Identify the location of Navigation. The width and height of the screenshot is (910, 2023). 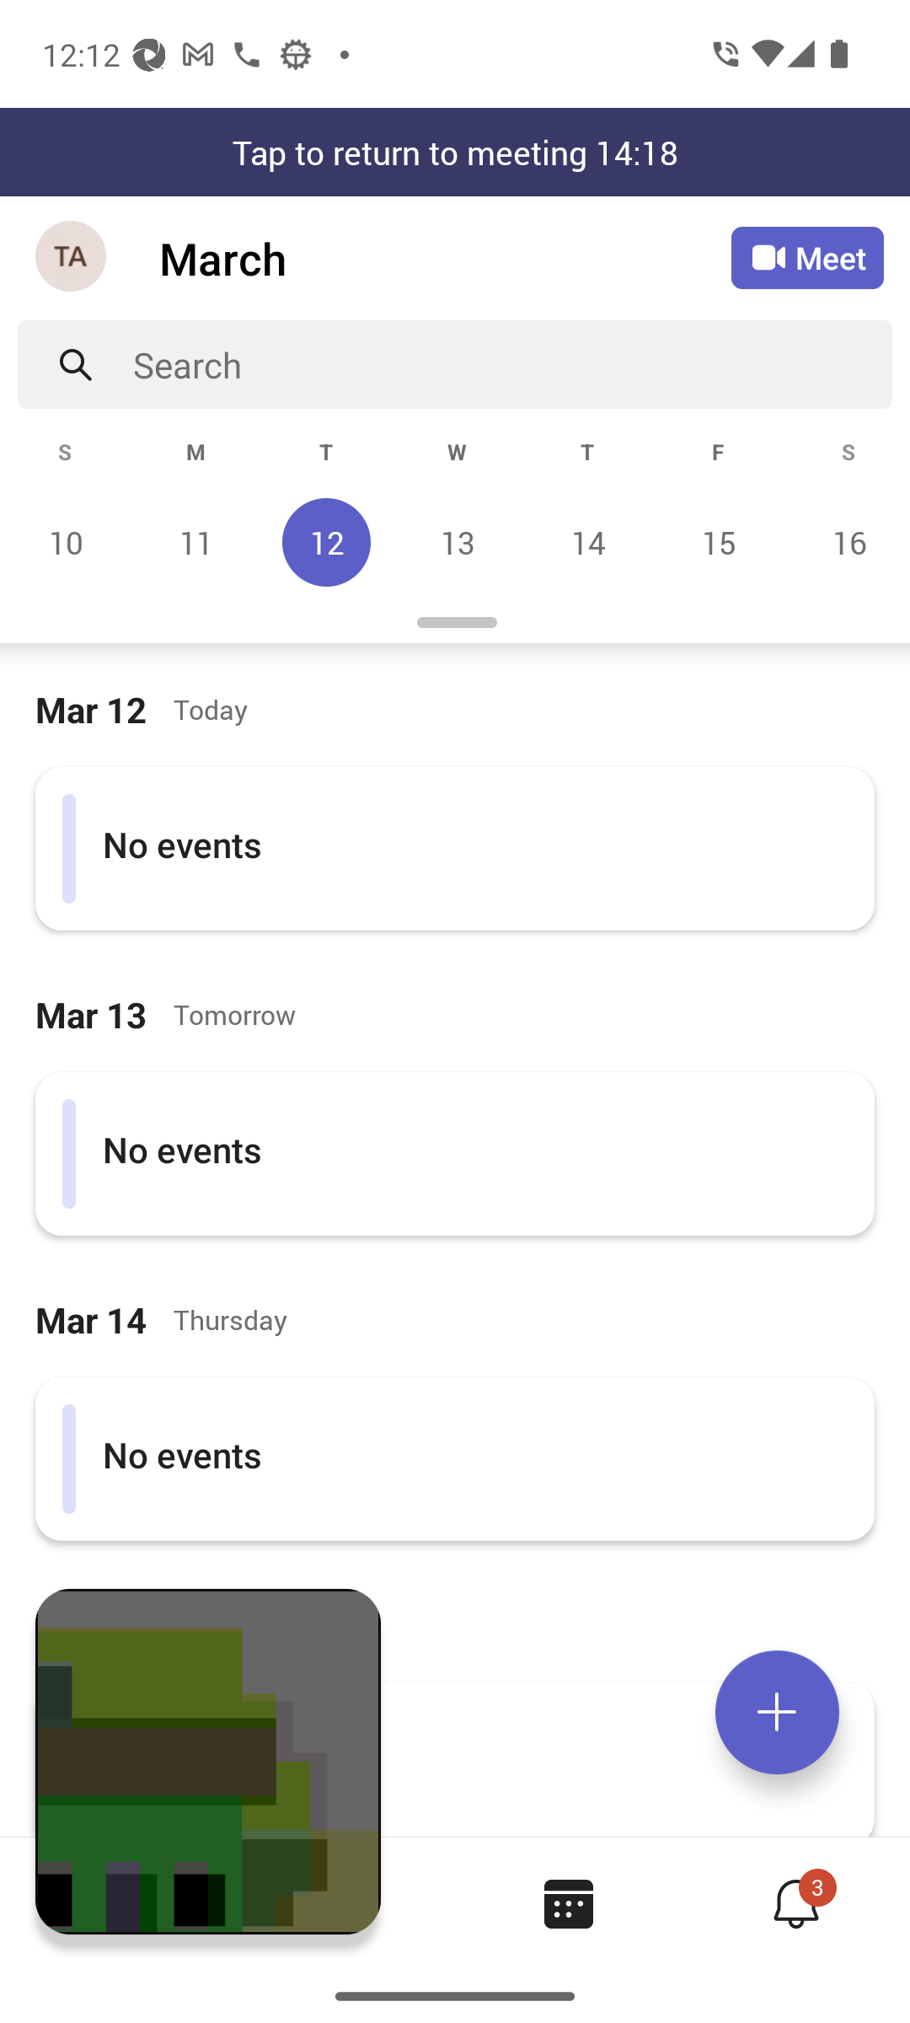
(72, 258).